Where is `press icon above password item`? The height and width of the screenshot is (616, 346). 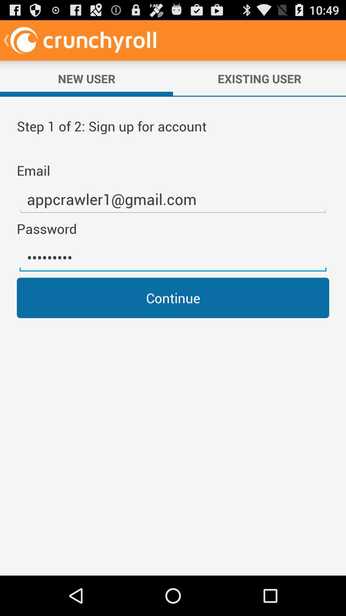
press icon above password item is located at coordinates (173, 200).